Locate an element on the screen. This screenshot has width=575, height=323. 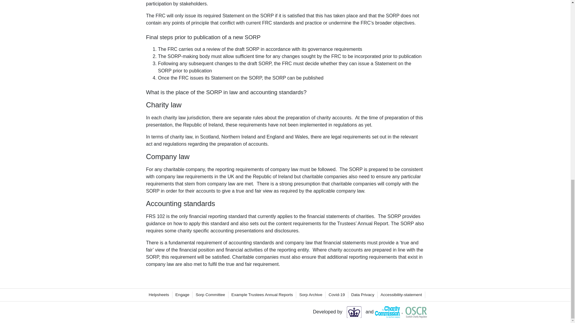
Sorp Committee is located at coordinates (210, 295).